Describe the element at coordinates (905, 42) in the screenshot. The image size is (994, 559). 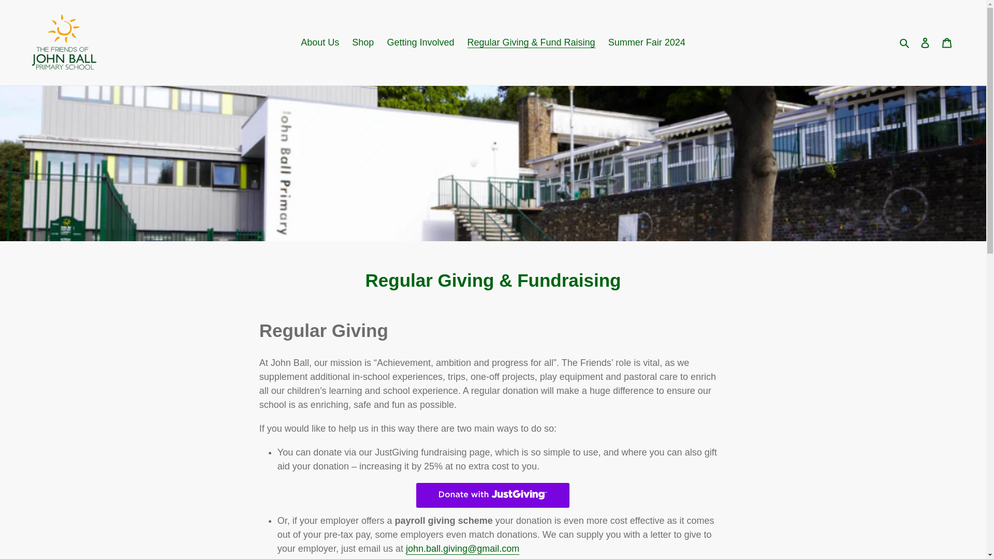
I see `Search` at that location.